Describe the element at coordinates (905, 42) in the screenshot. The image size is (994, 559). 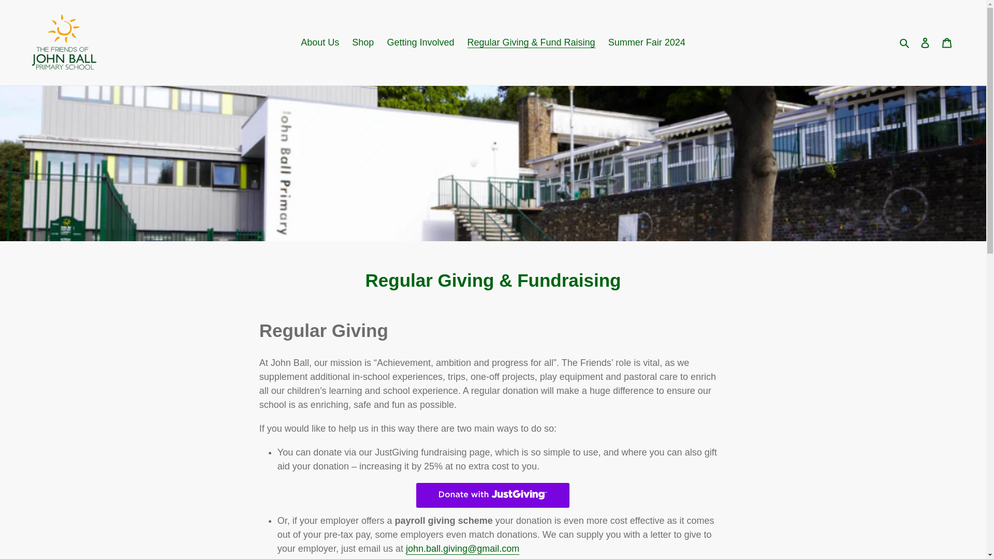
I see `Search` at that location.